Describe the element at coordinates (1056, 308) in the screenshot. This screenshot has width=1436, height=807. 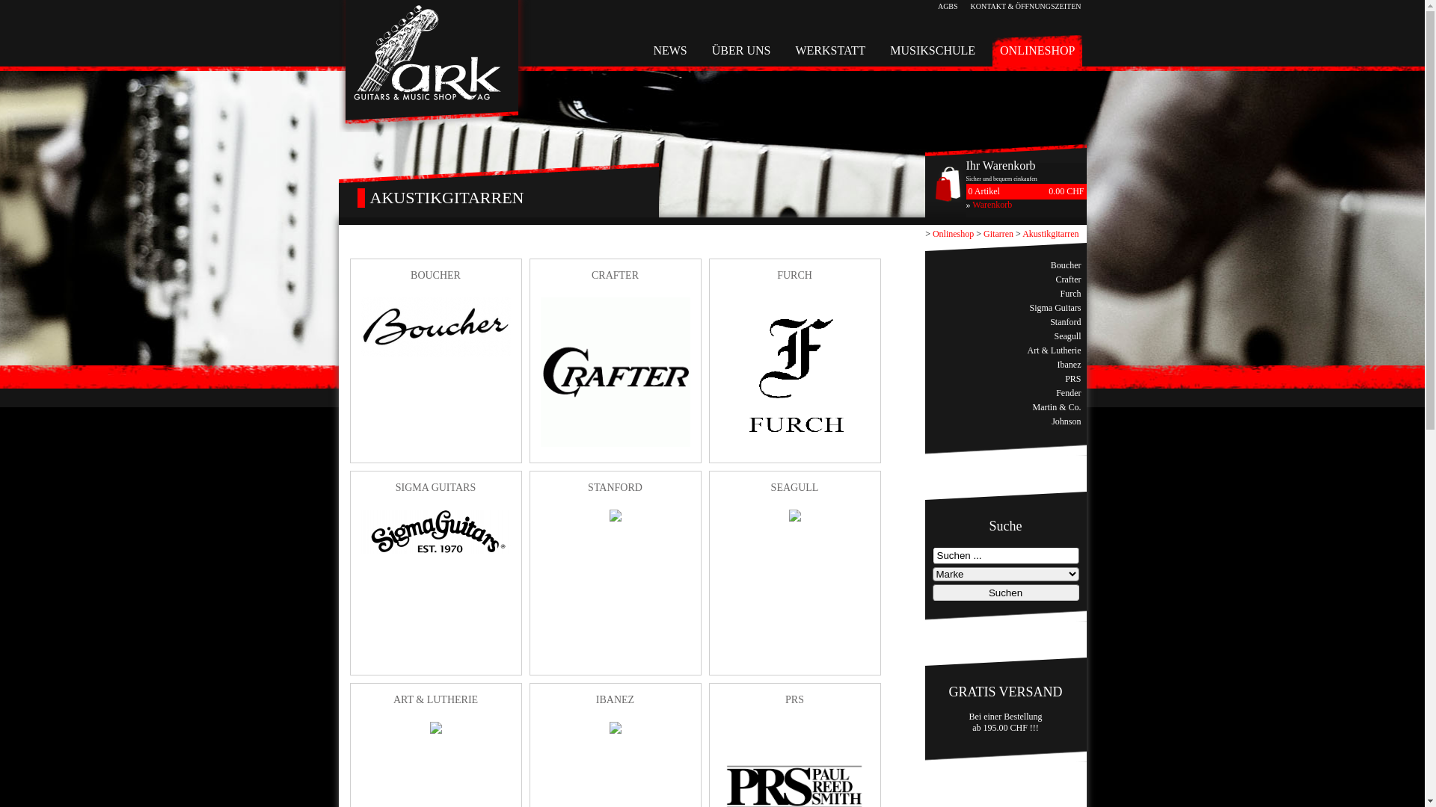
I see `Sigma Guitars` at that location.